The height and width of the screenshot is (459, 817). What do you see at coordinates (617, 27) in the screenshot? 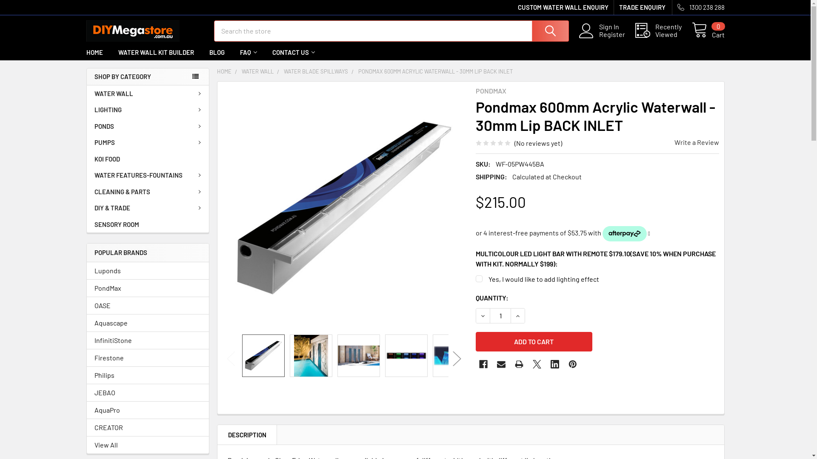
I see `Sign In` at bounding box center [617, 27].